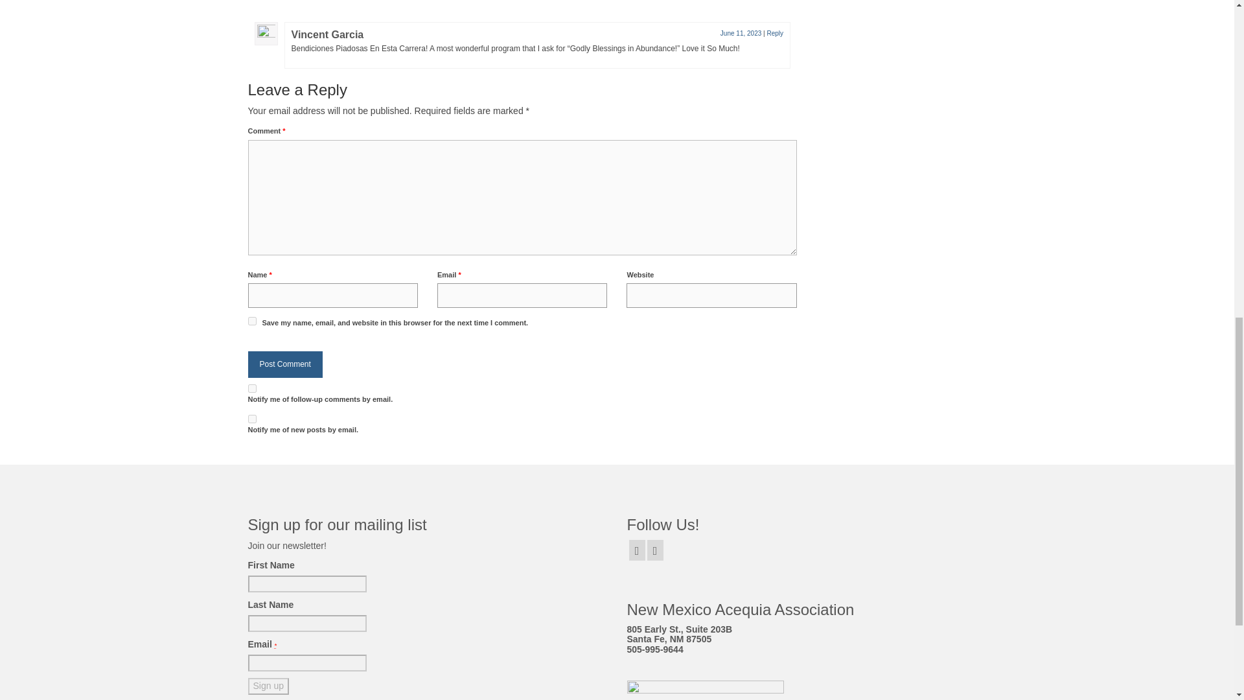  I want to click on Sign up, so click(268, 686).